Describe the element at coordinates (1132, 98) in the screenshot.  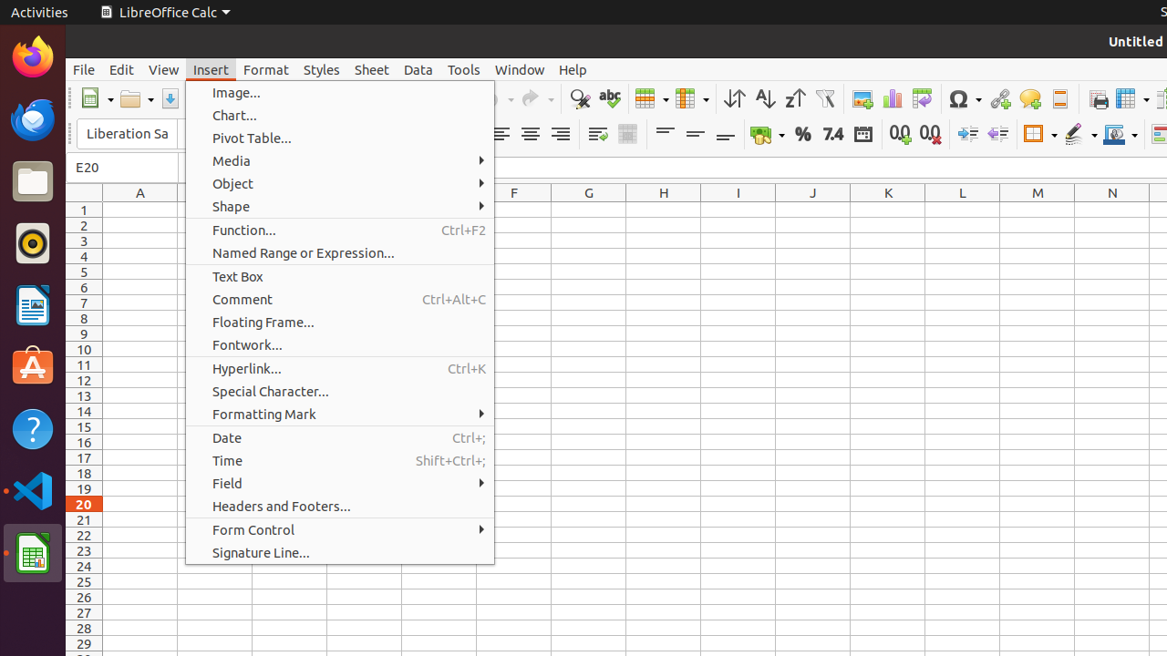
I see `Freeze Rows and Columns` at that location.